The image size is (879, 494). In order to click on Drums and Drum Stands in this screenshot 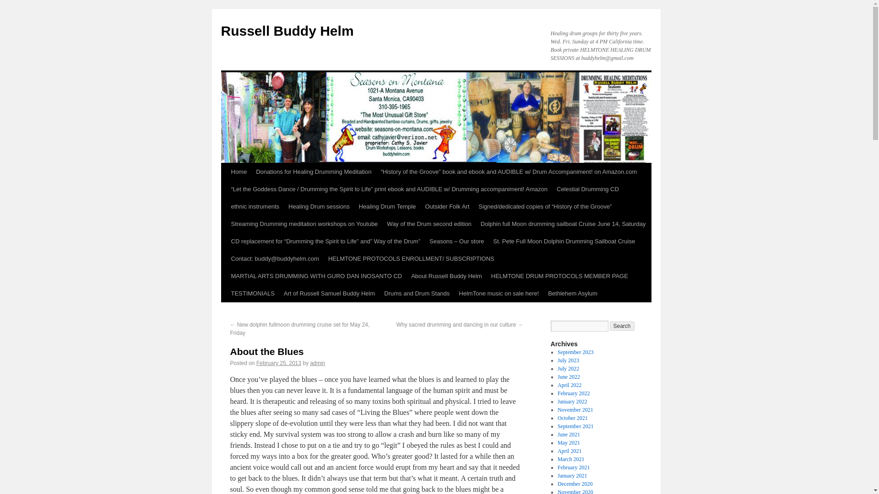, I will do `click(417, 294)`.